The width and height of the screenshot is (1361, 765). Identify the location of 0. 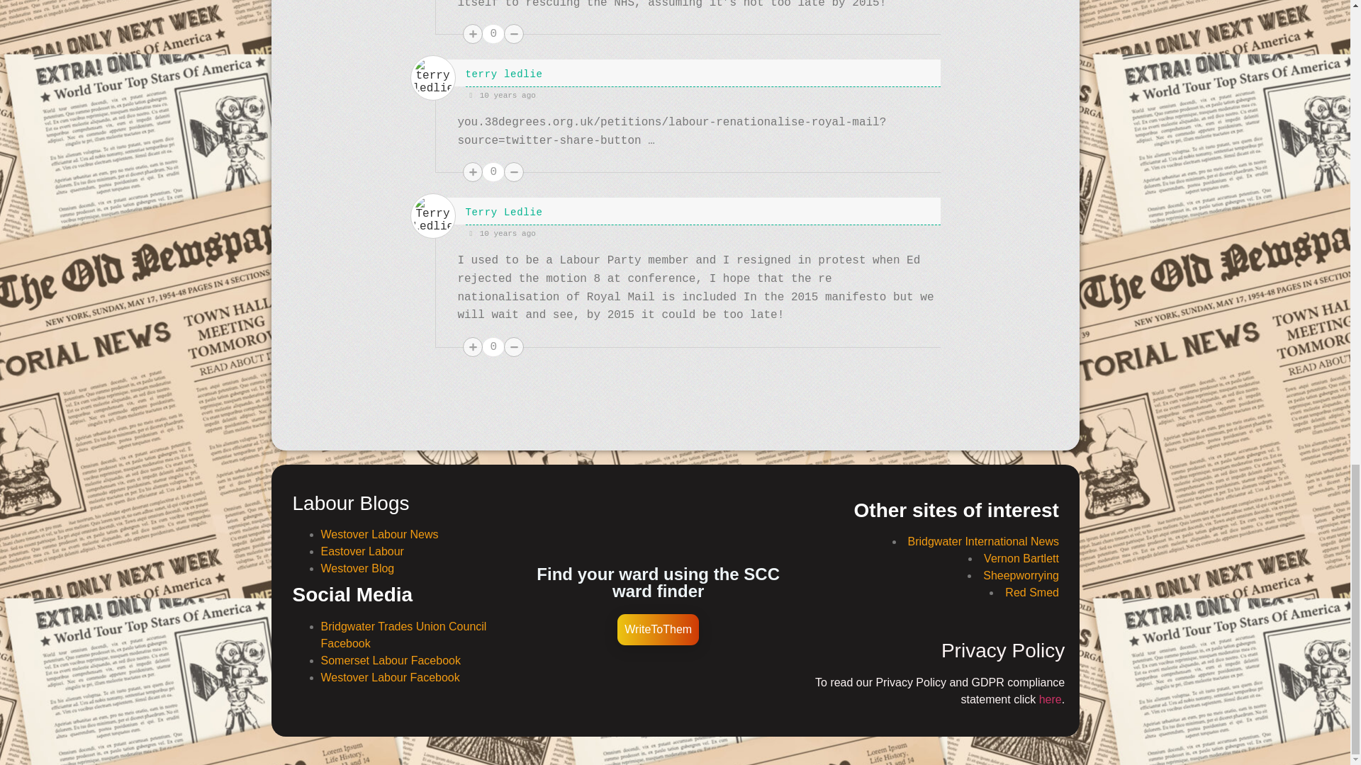
(493, 347).